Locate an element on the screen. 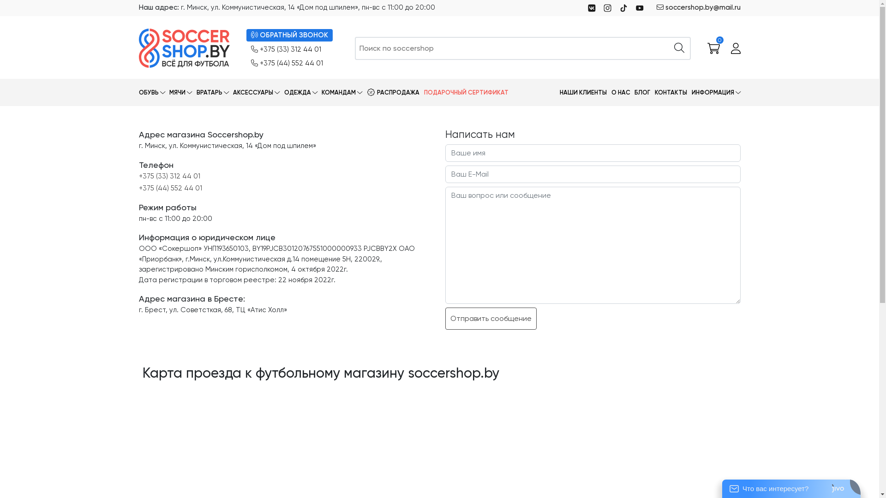 The height and width of the screenshot is (498, 886). +375 (44) 552 44 01 is located at coordinates (170, 188).